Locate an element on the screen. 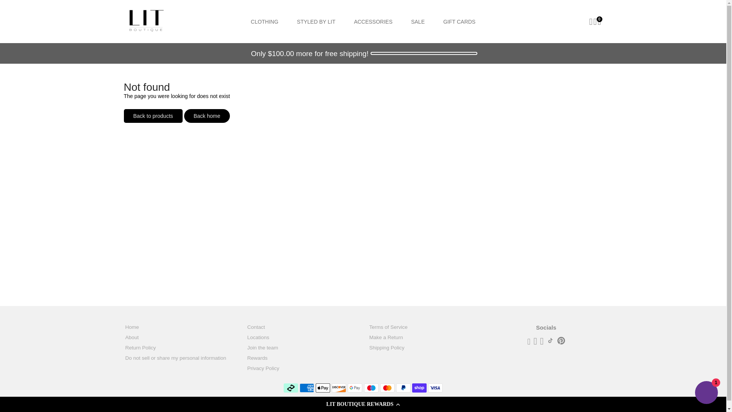 Image resolution: width=732 pixels, height=412 pixels. Afterpay is located at coordinates (291, 388).